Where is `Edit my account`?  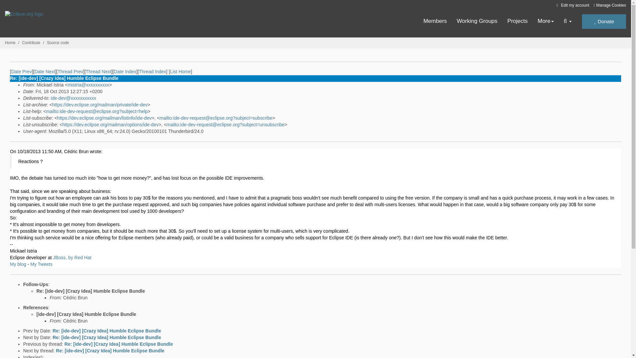 Edit my account is located at coordinates (572, 5).